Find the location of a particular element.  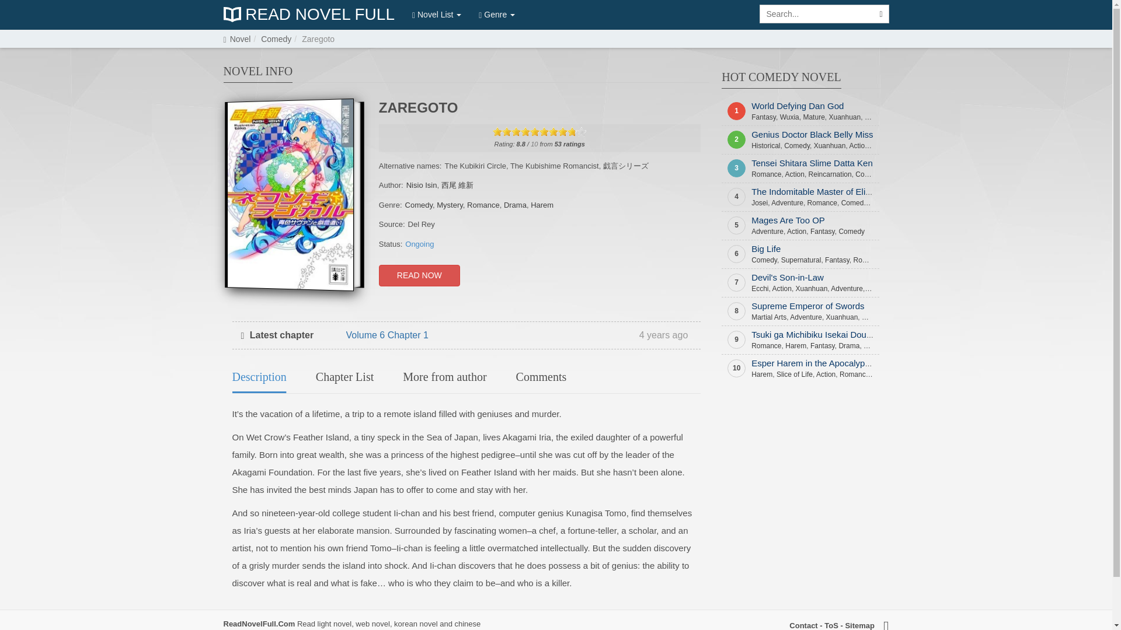

Novel List is located at coordinates (437, 14).